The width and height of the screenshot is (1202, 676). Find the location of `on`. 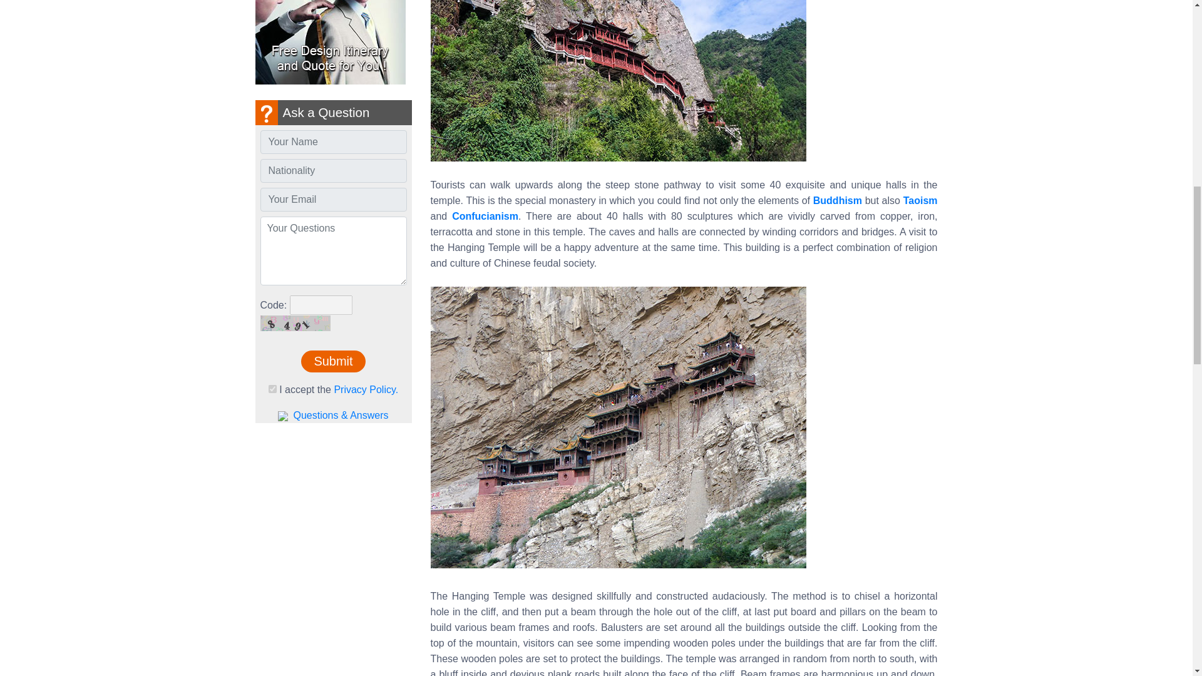

on is located at coordinates (272, 388).